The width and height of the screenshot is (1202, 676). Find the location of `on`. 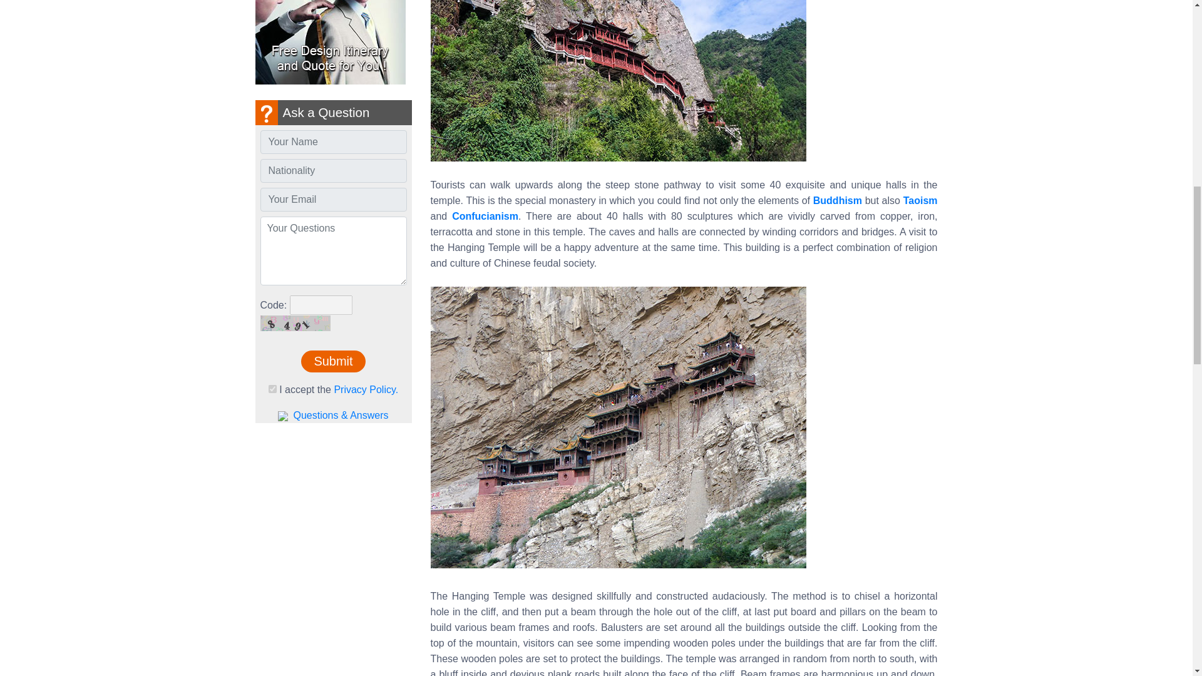

on is located at coordinates (272, 388).